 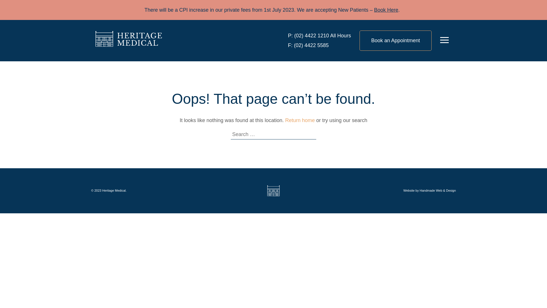 What do you see at coordinates (300, 120) in the screenshot?
I see `Return home` at bounding box center [300, 120].